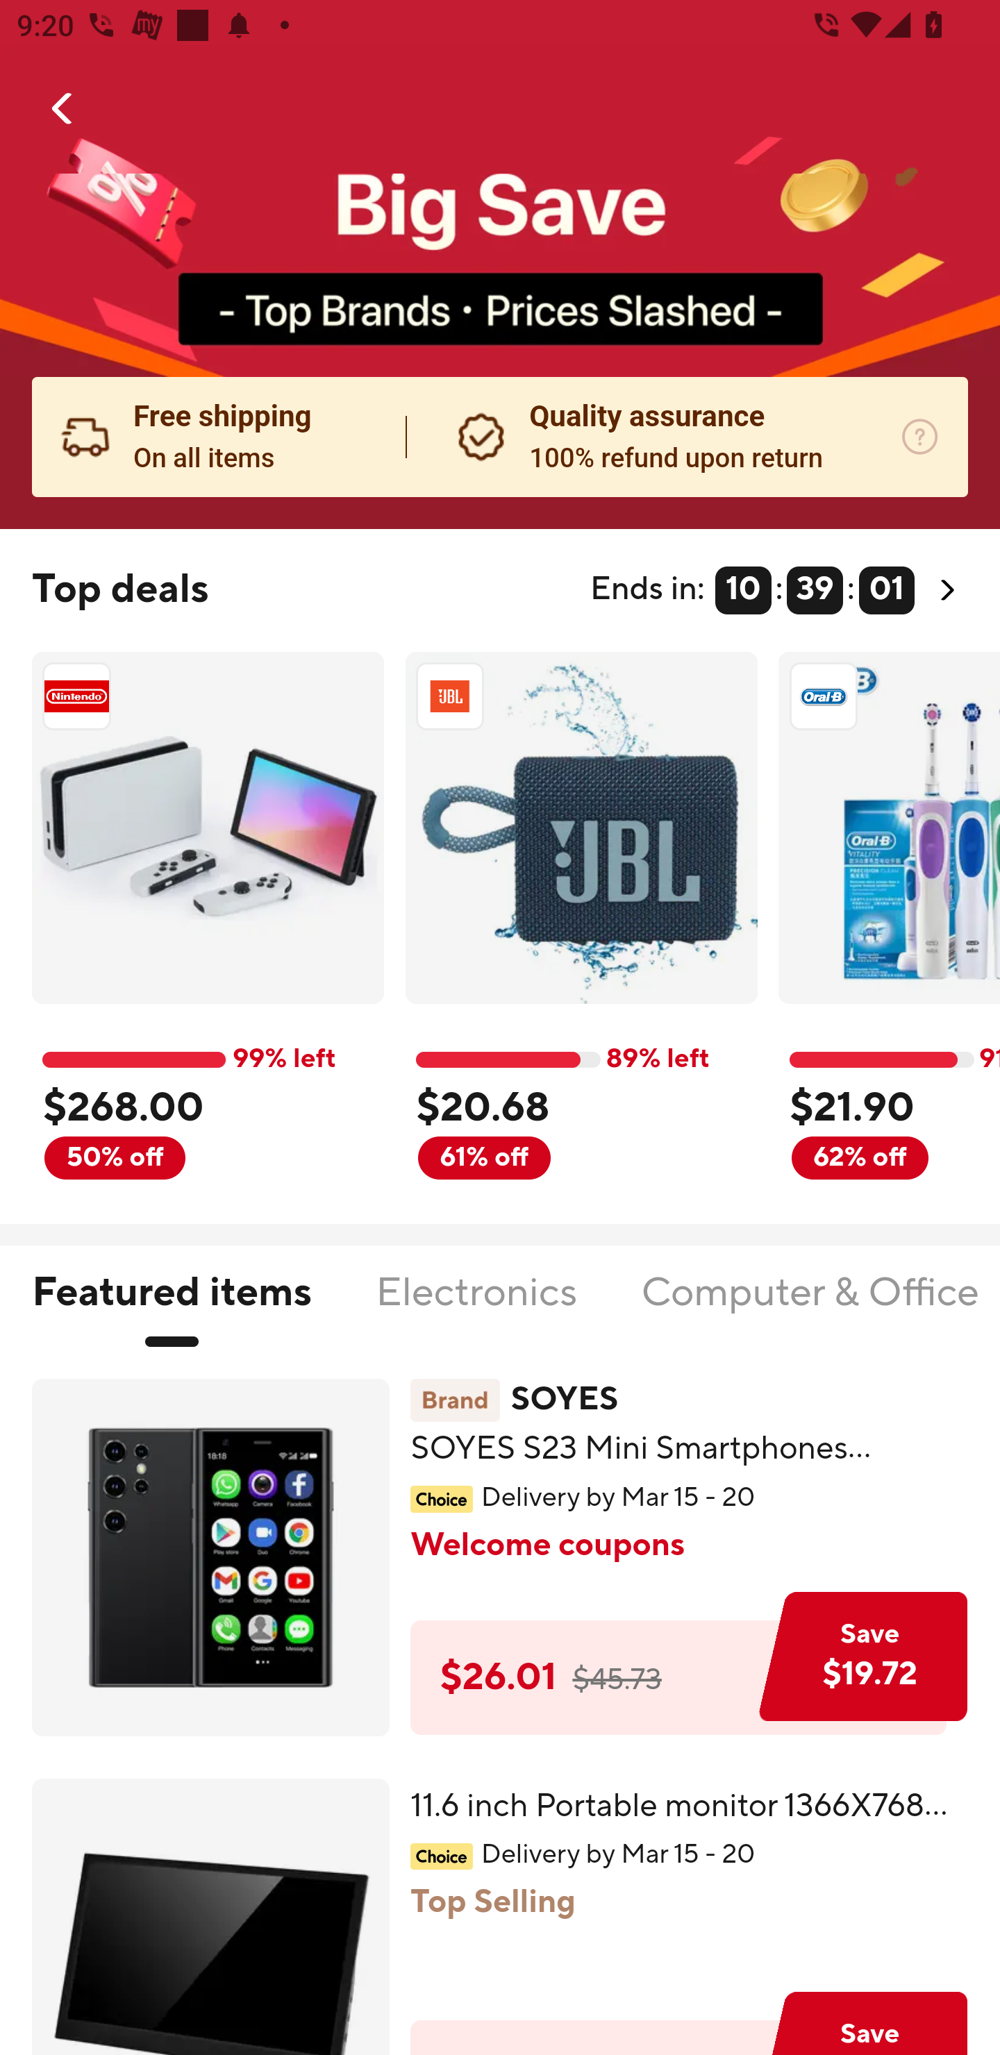 Image resolution: width=1000 pixels, height=2055 pixels. Describe the element at coordinates (476, 1307) in the screenshot. I see `Electronics` at that location.